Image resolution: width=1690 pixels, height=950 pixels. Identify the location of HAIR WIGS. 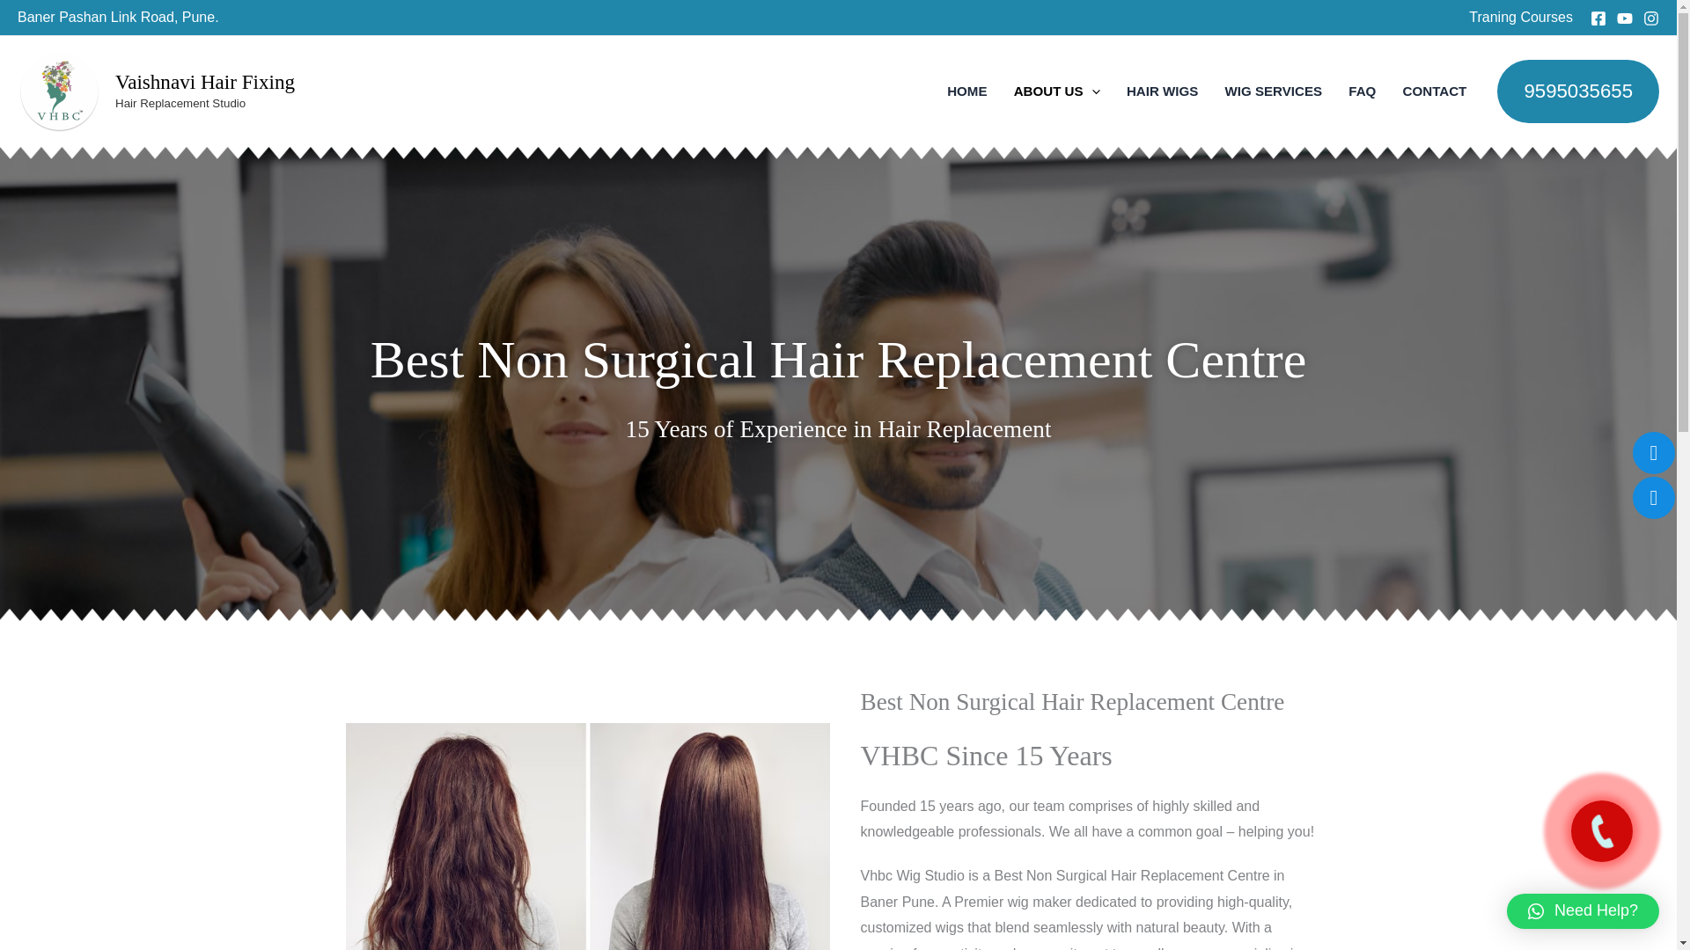
(1162, 91).